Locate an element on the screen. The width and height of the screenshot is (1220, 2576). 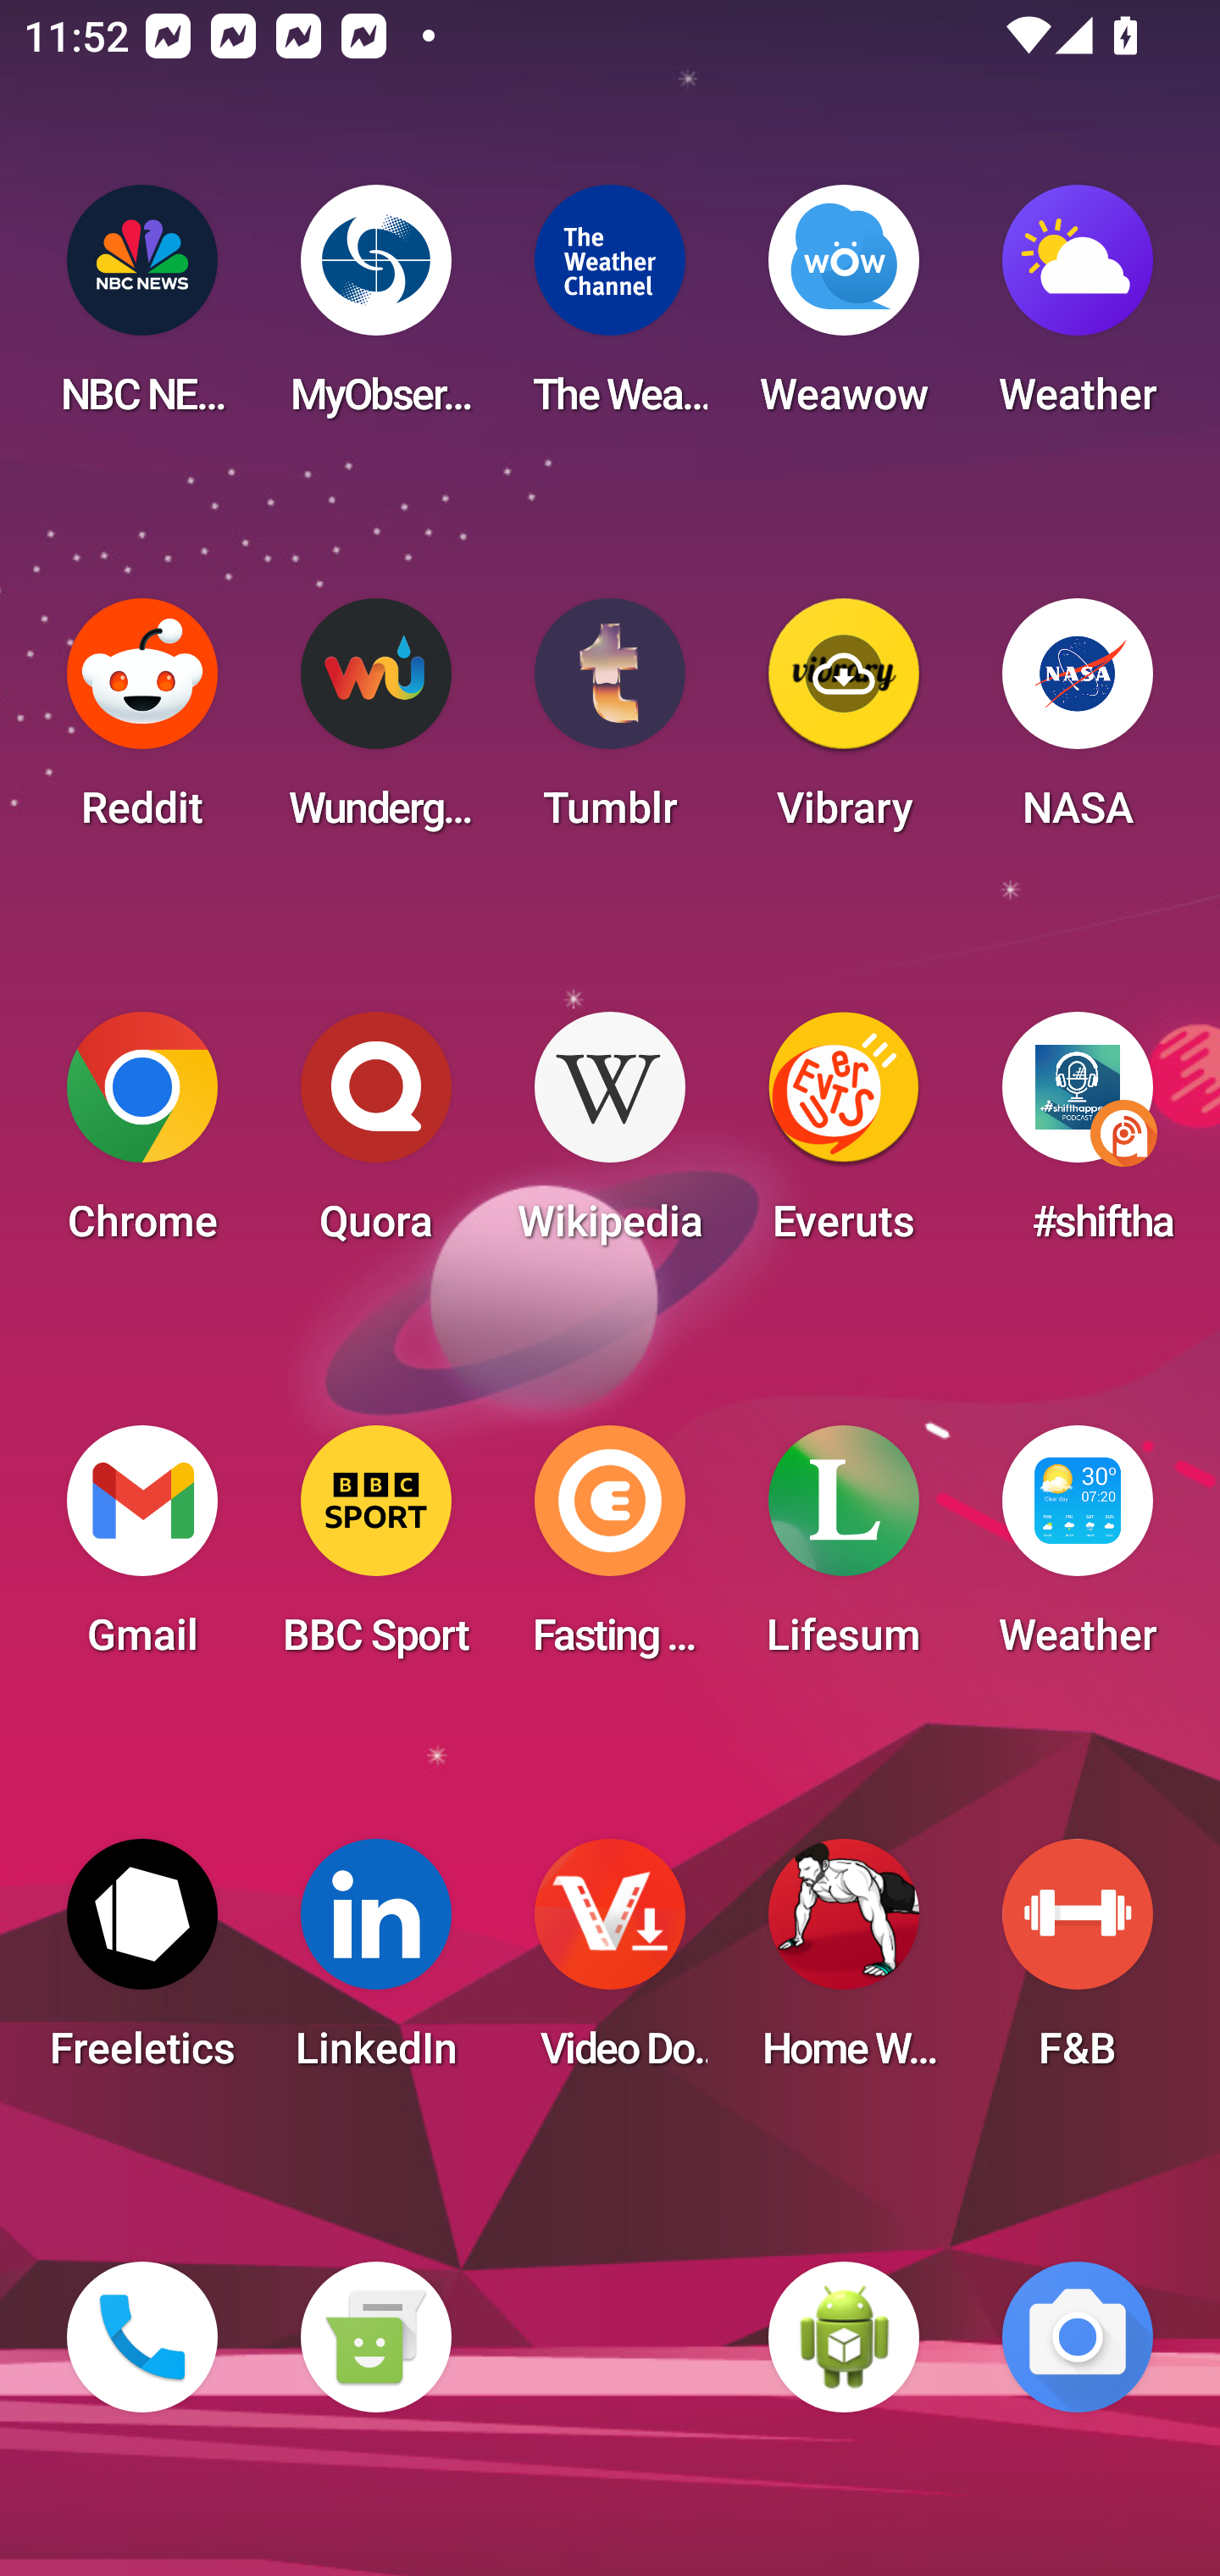
Weawow is located at coordinates (844, 310).